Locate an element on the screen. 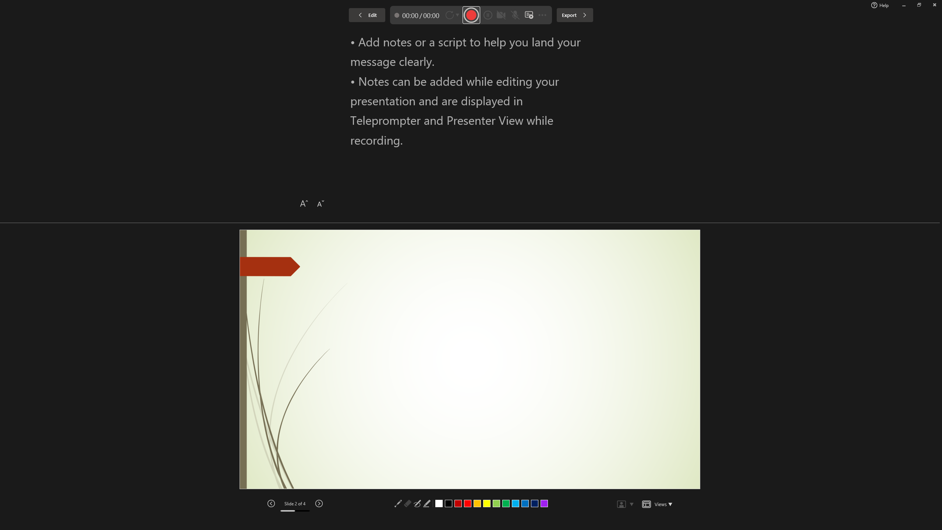  From Beginning... is located at coordinates (58, 38).